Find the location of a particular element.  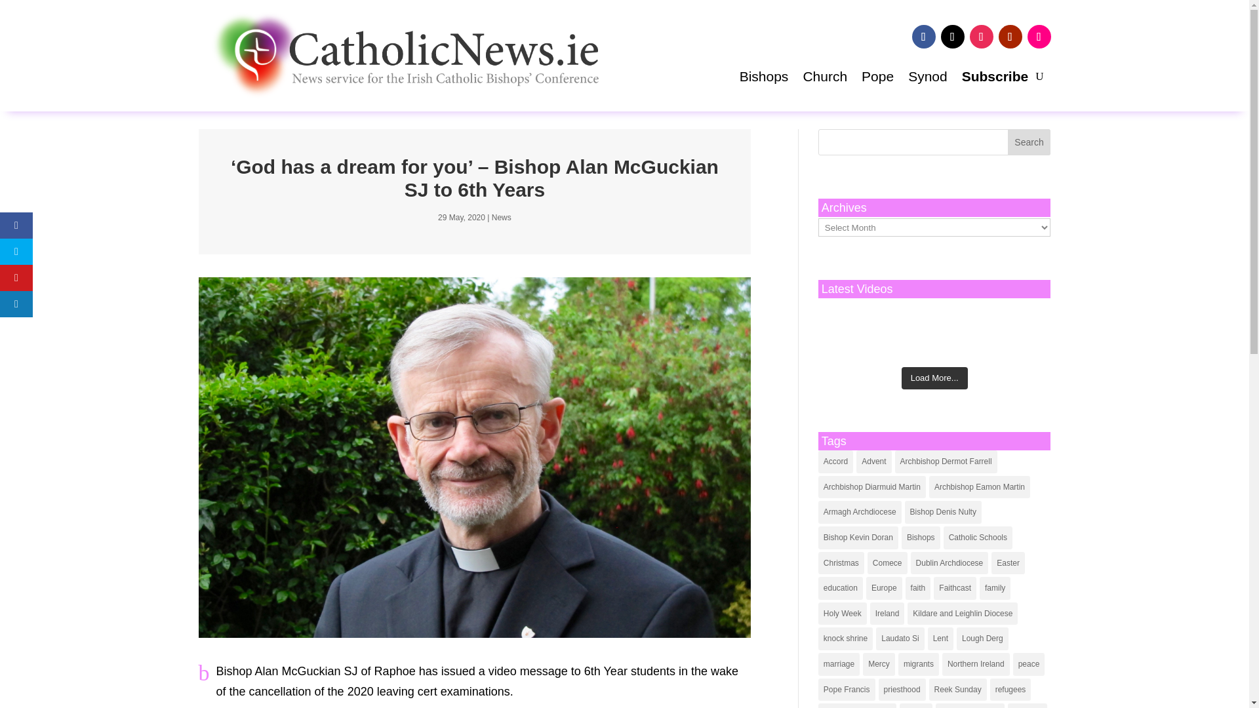

Accord is located at coordinates (835, 462).